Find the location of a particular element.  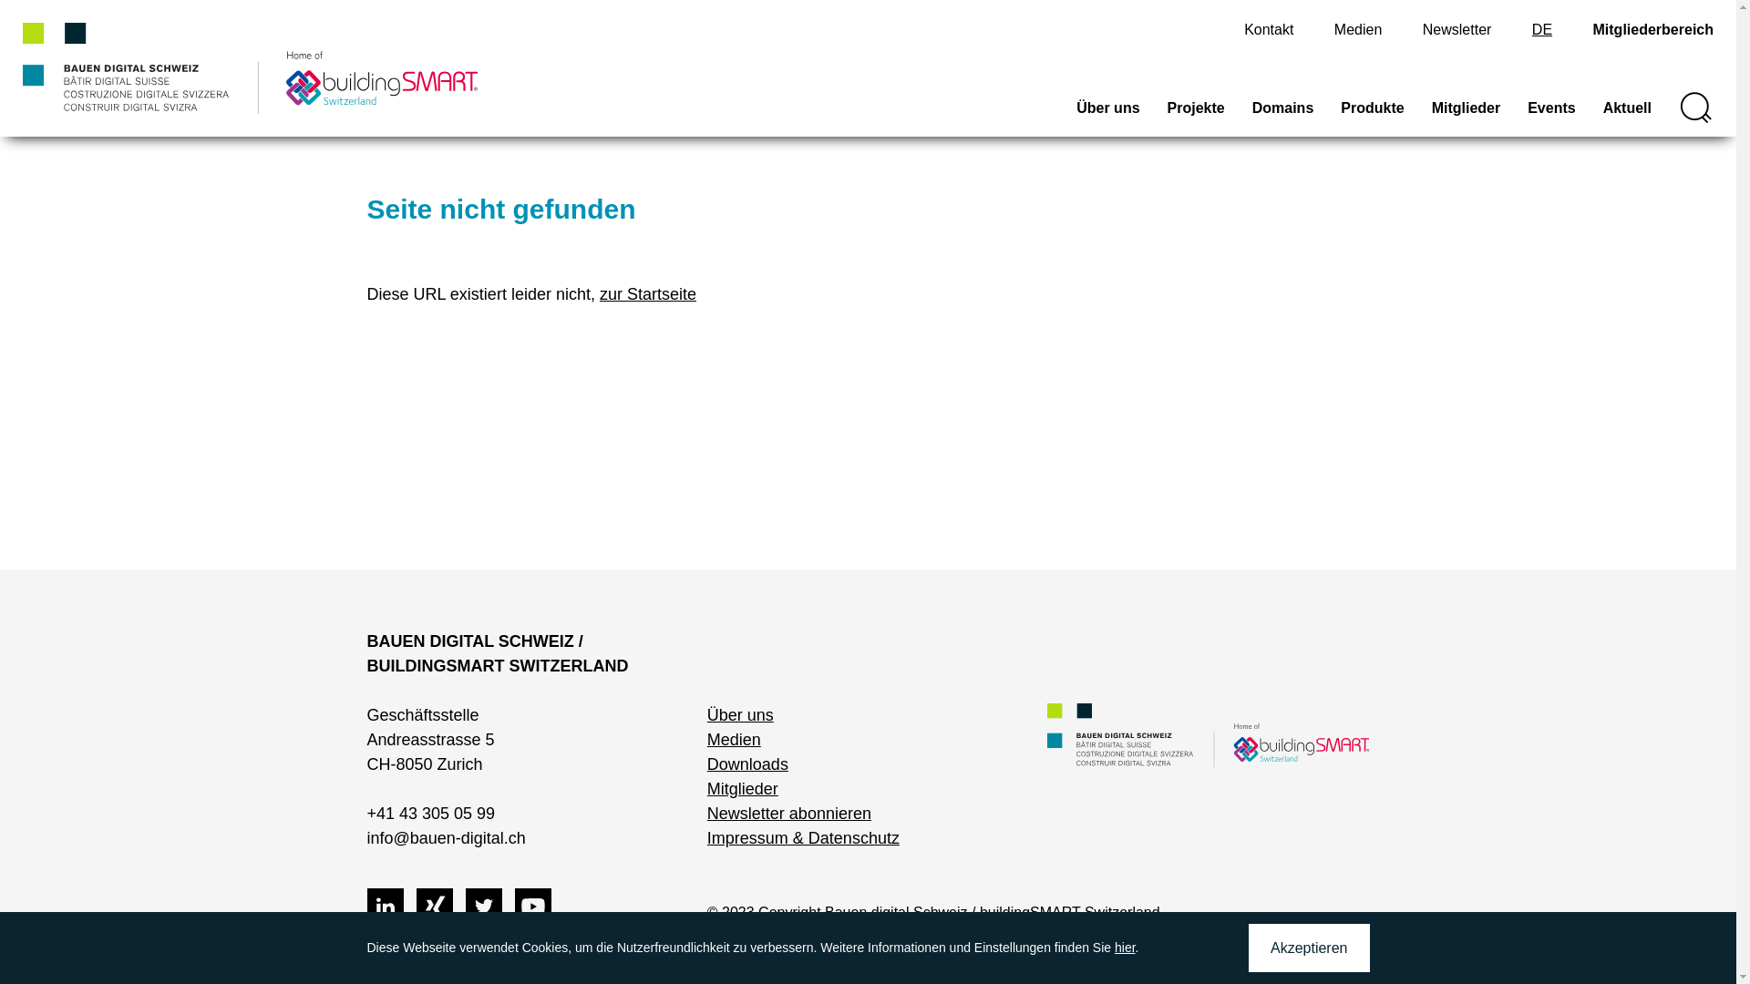

Mitgliederbereich is located at coordinates (1653, 29).